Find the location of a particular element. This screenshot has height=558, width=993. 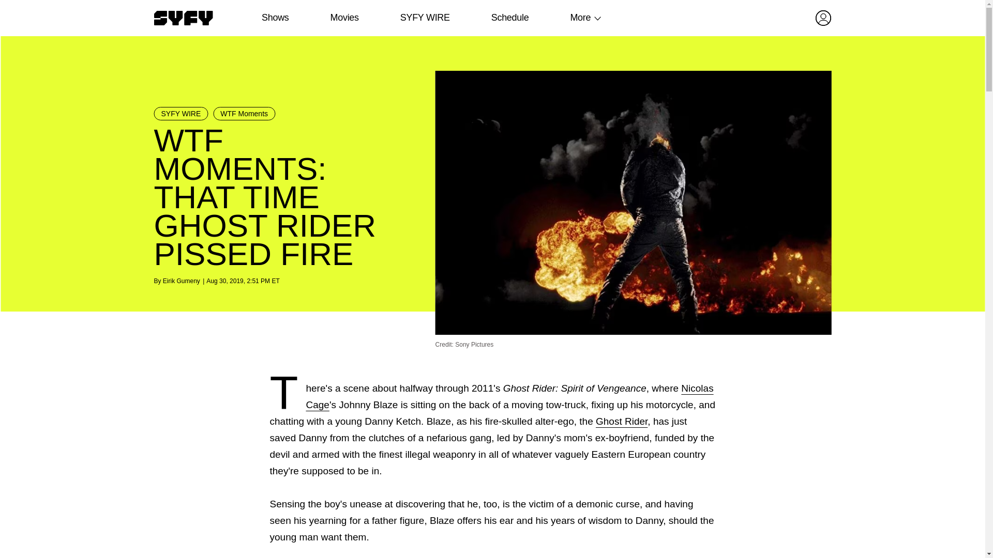

Eirik Gumeny is located at coordinates (181, 281).